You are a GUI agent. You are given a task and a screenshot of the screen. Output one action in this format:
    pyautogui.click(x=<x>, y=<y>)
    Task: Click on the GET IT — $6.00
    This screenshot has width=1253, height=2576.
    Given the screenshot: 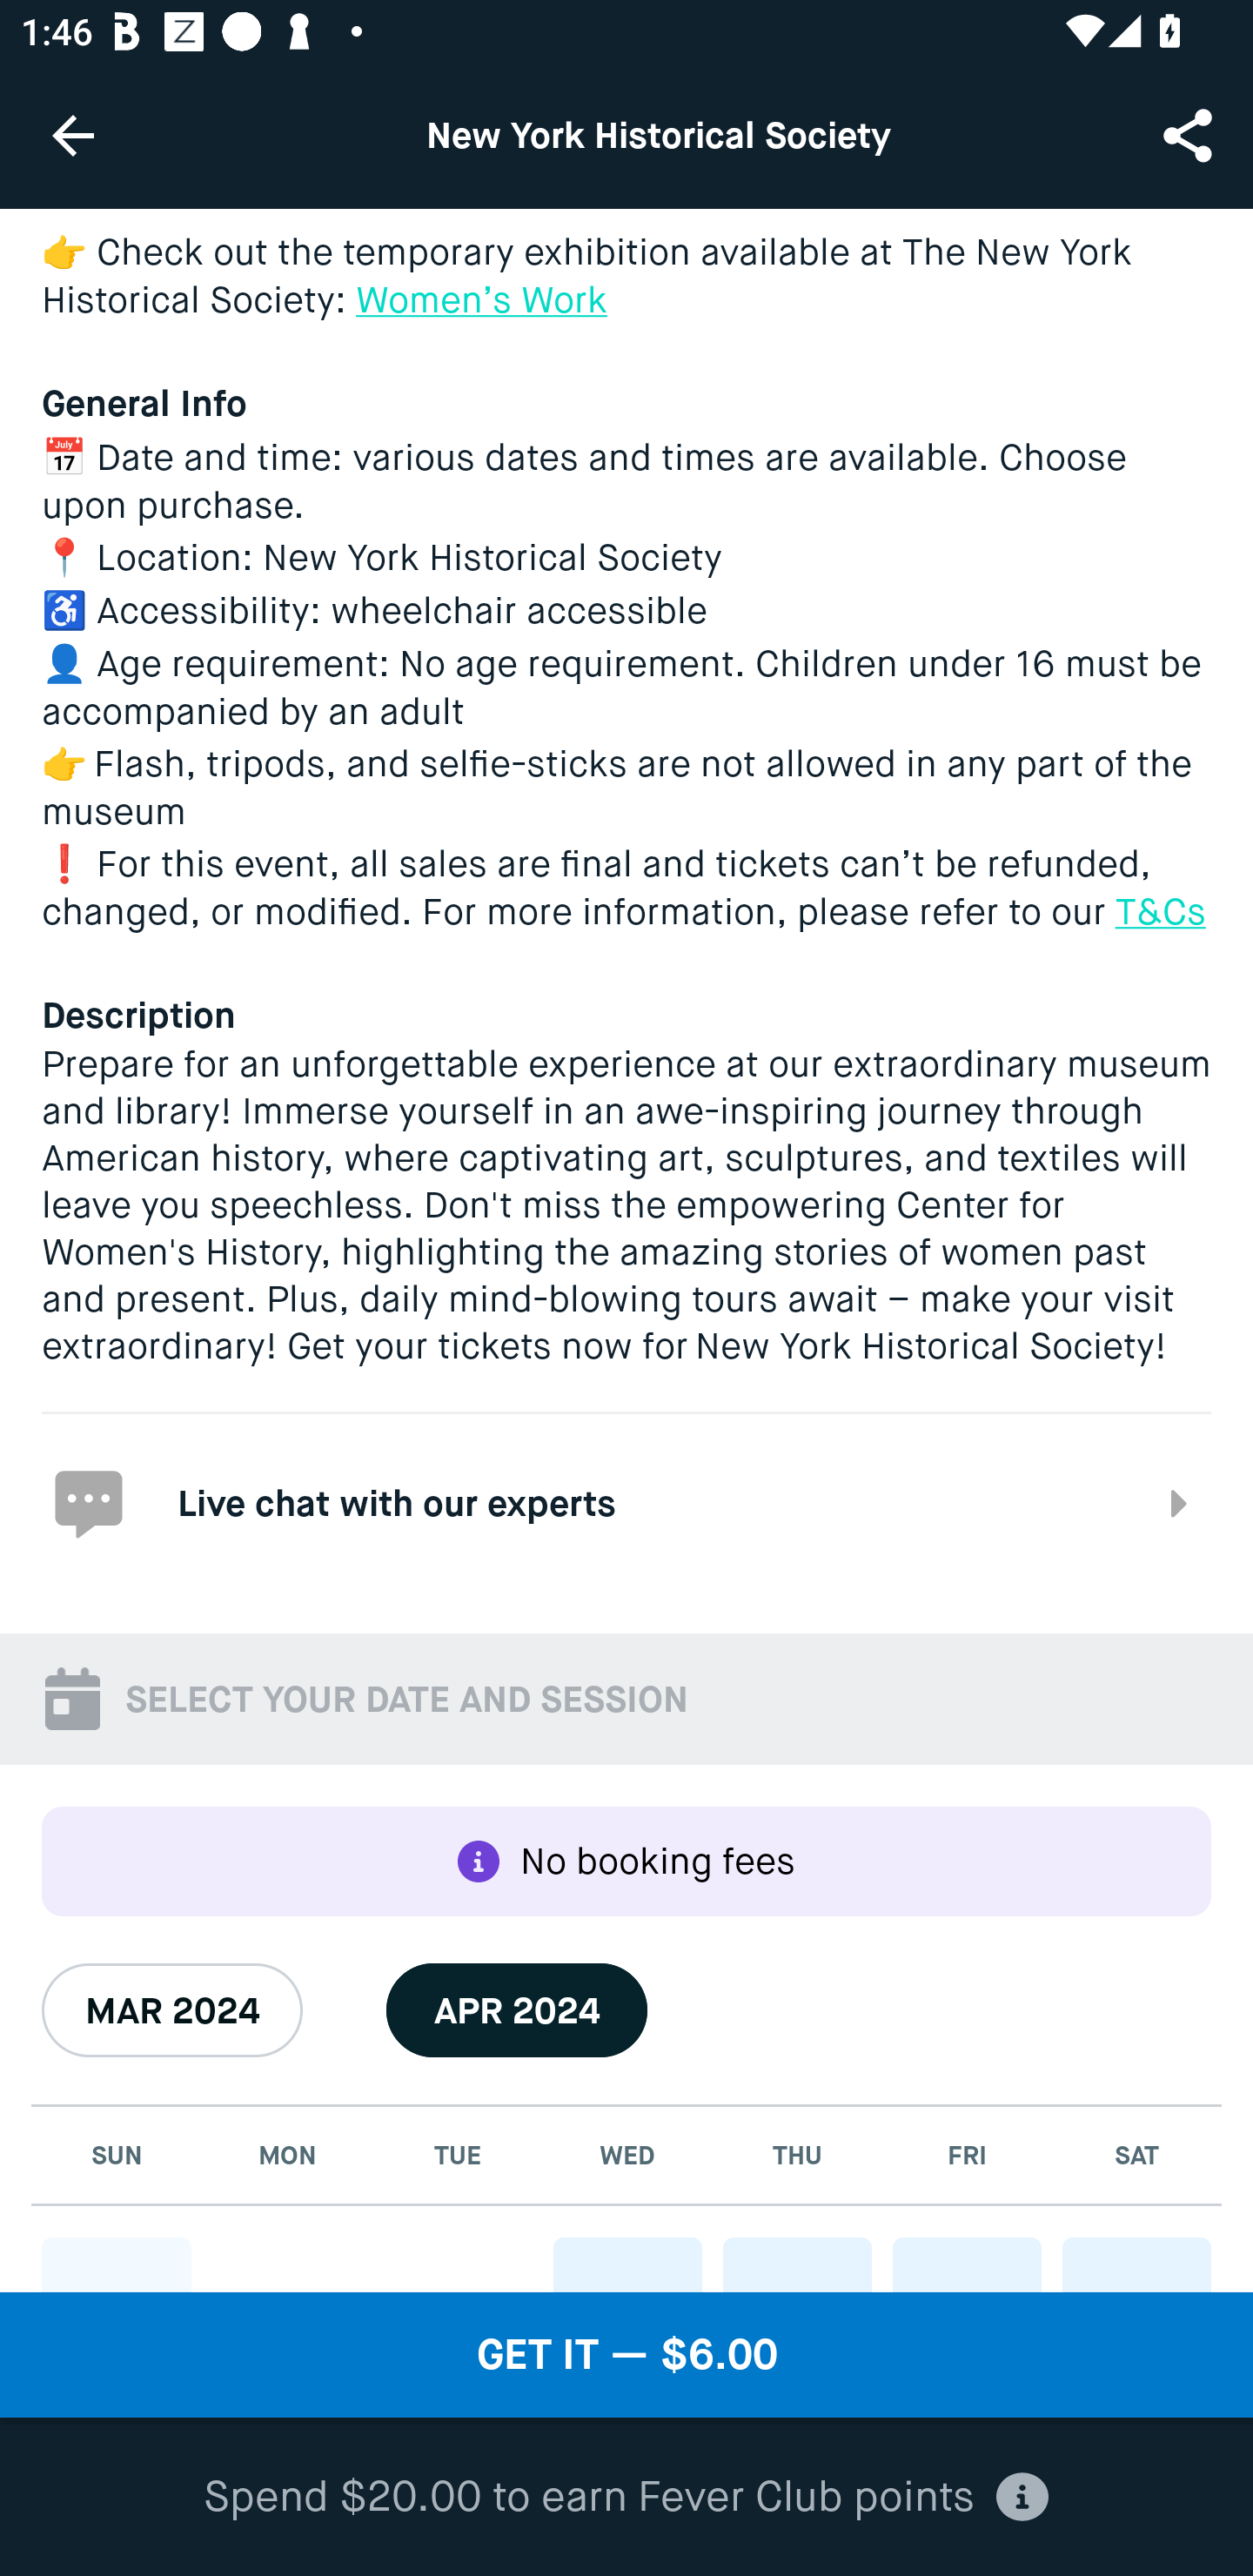 What is the action you would take?
    pyautogui.click(x=626, y=2355)
    